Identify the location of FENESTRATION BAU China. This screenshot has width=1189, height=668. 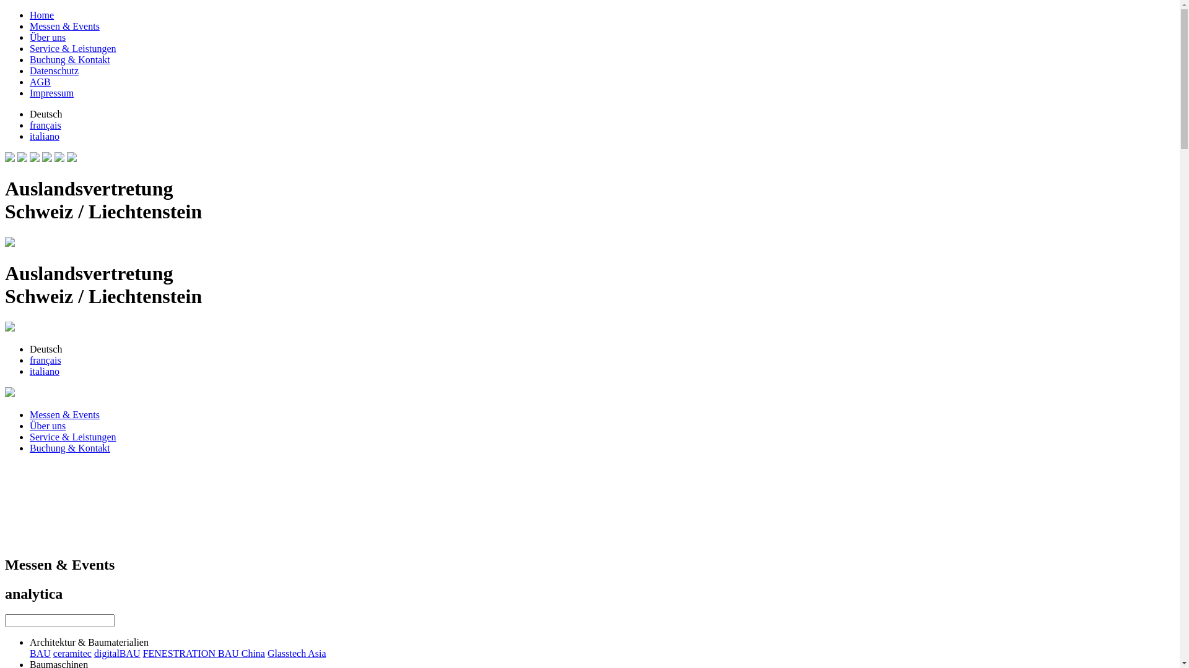
(204, 653).